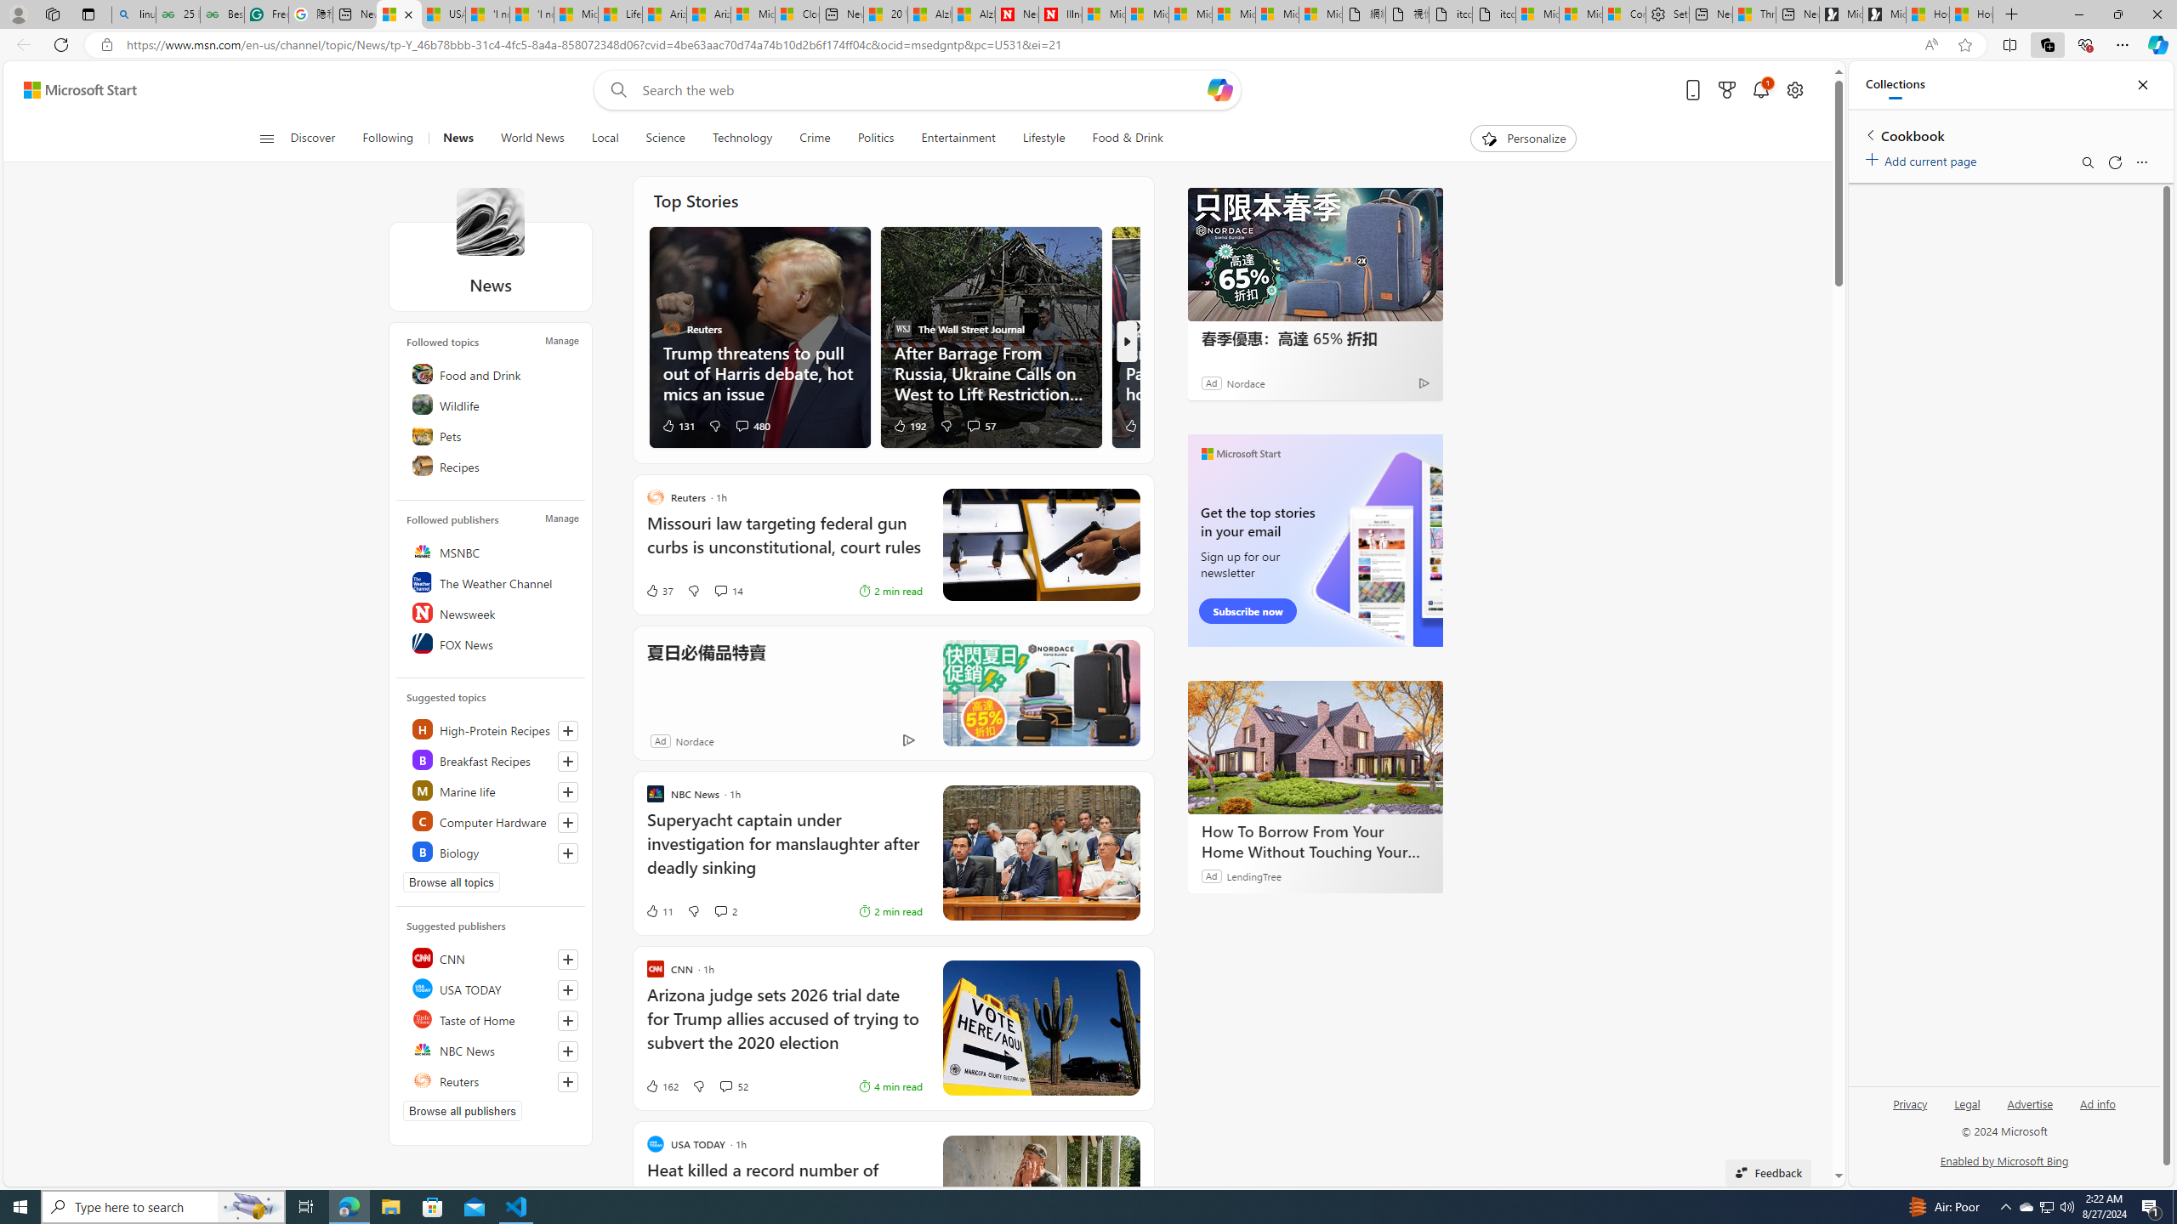 This screenshot has width=2177, height=1224. I want to click on View comments 480 Comment, so click(752, 425).